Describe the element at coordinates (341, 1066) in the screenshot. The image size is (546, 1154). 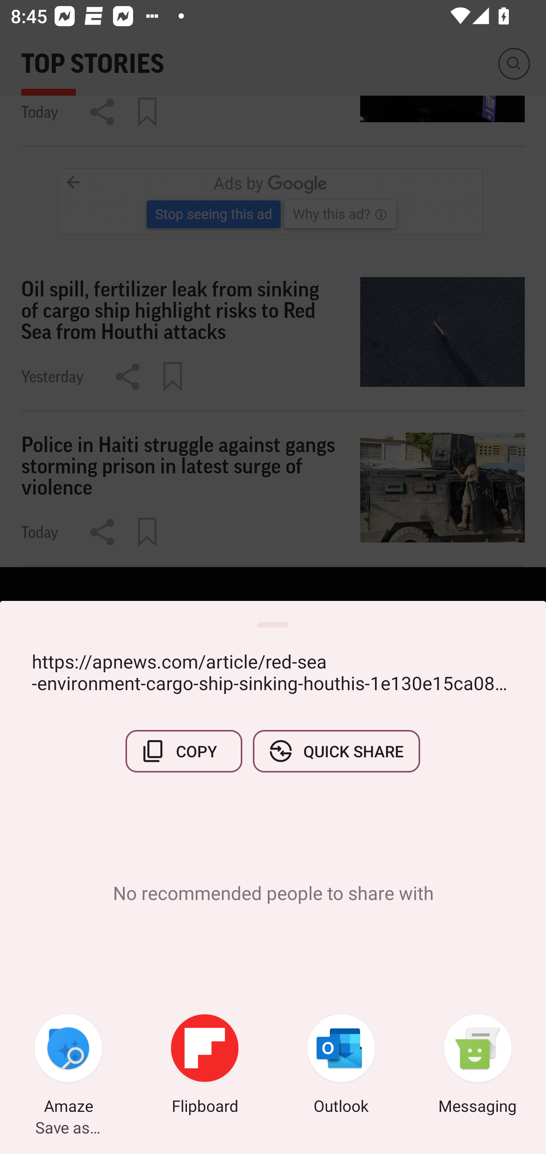
I see `Outlook` at that location.